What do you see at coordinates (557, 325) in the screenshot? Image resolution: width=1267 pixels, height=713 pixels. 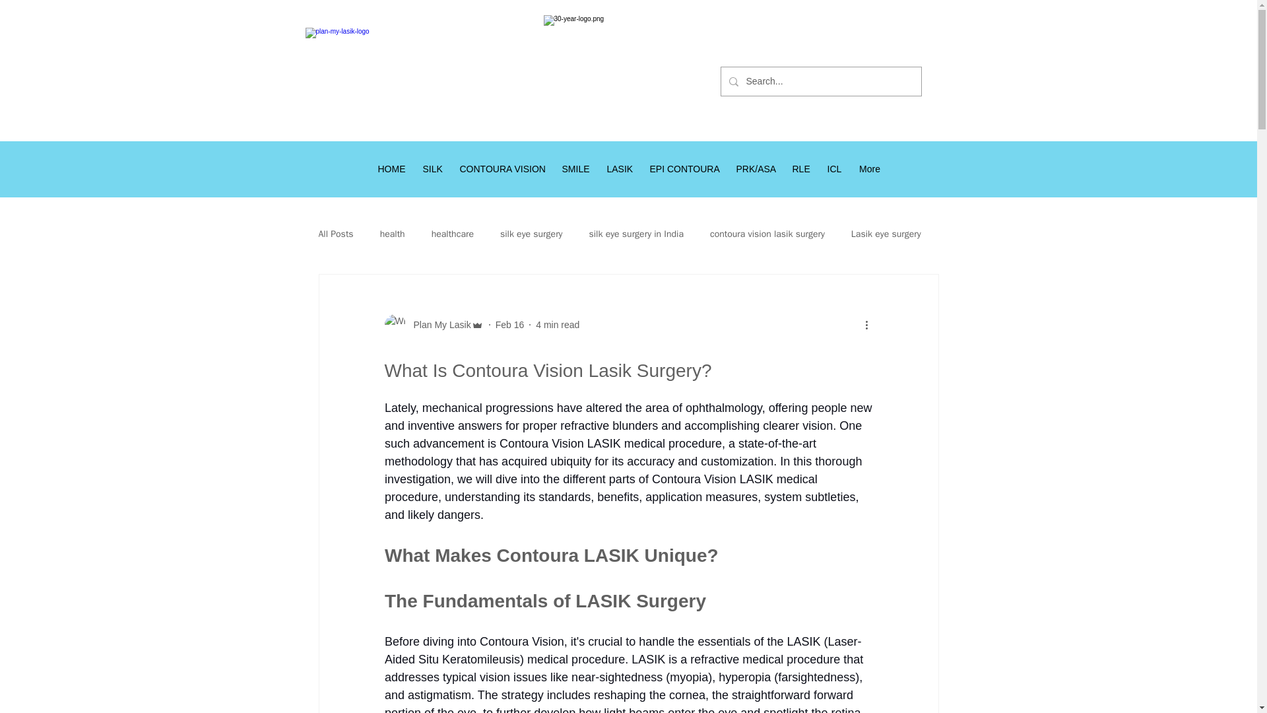 I see `4 min read` at bounding box center [557, 325].